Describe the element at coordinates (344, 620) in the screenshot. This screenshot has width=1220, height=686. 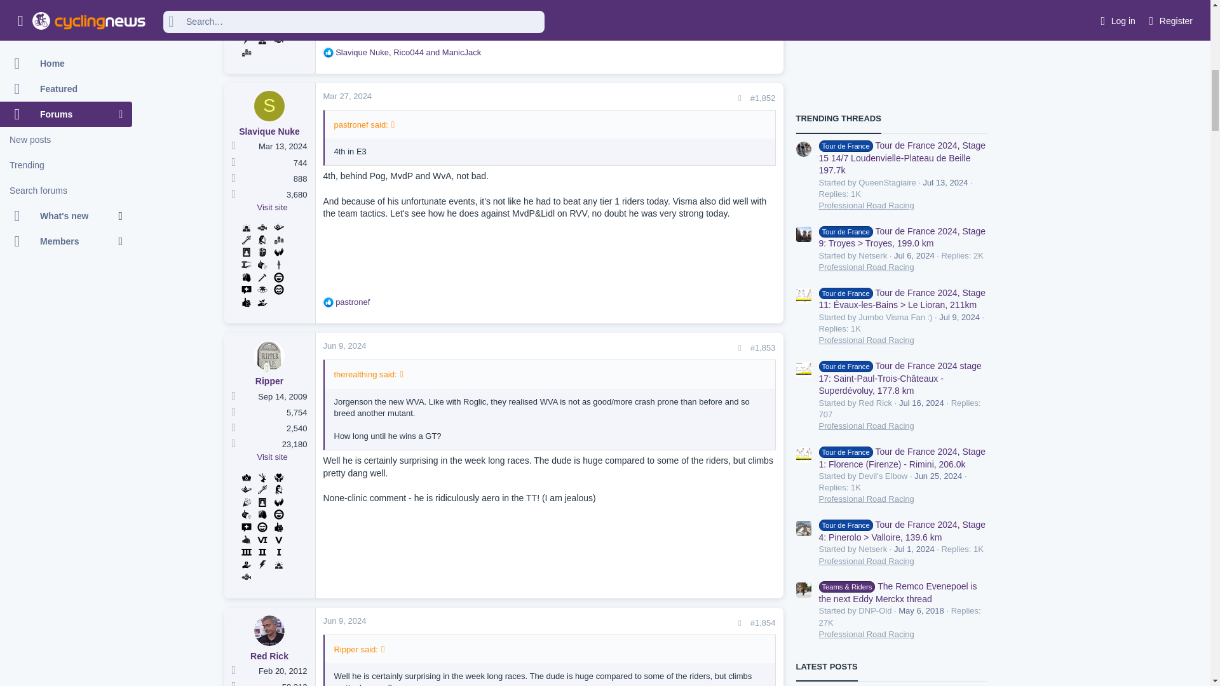
I see `Jun 9, 2024 at 4:29 PM` at that location.